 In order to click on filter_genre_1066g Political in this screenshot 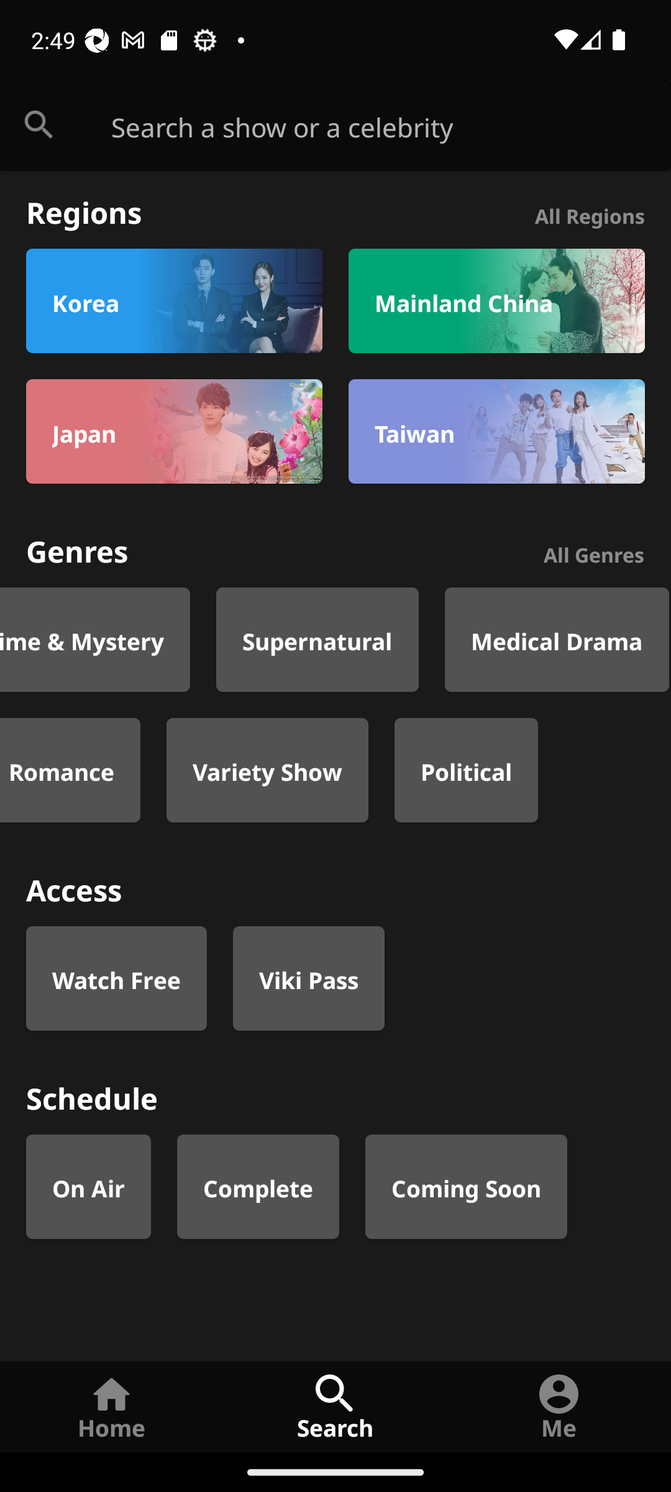, I will do `click(466, 770)`.